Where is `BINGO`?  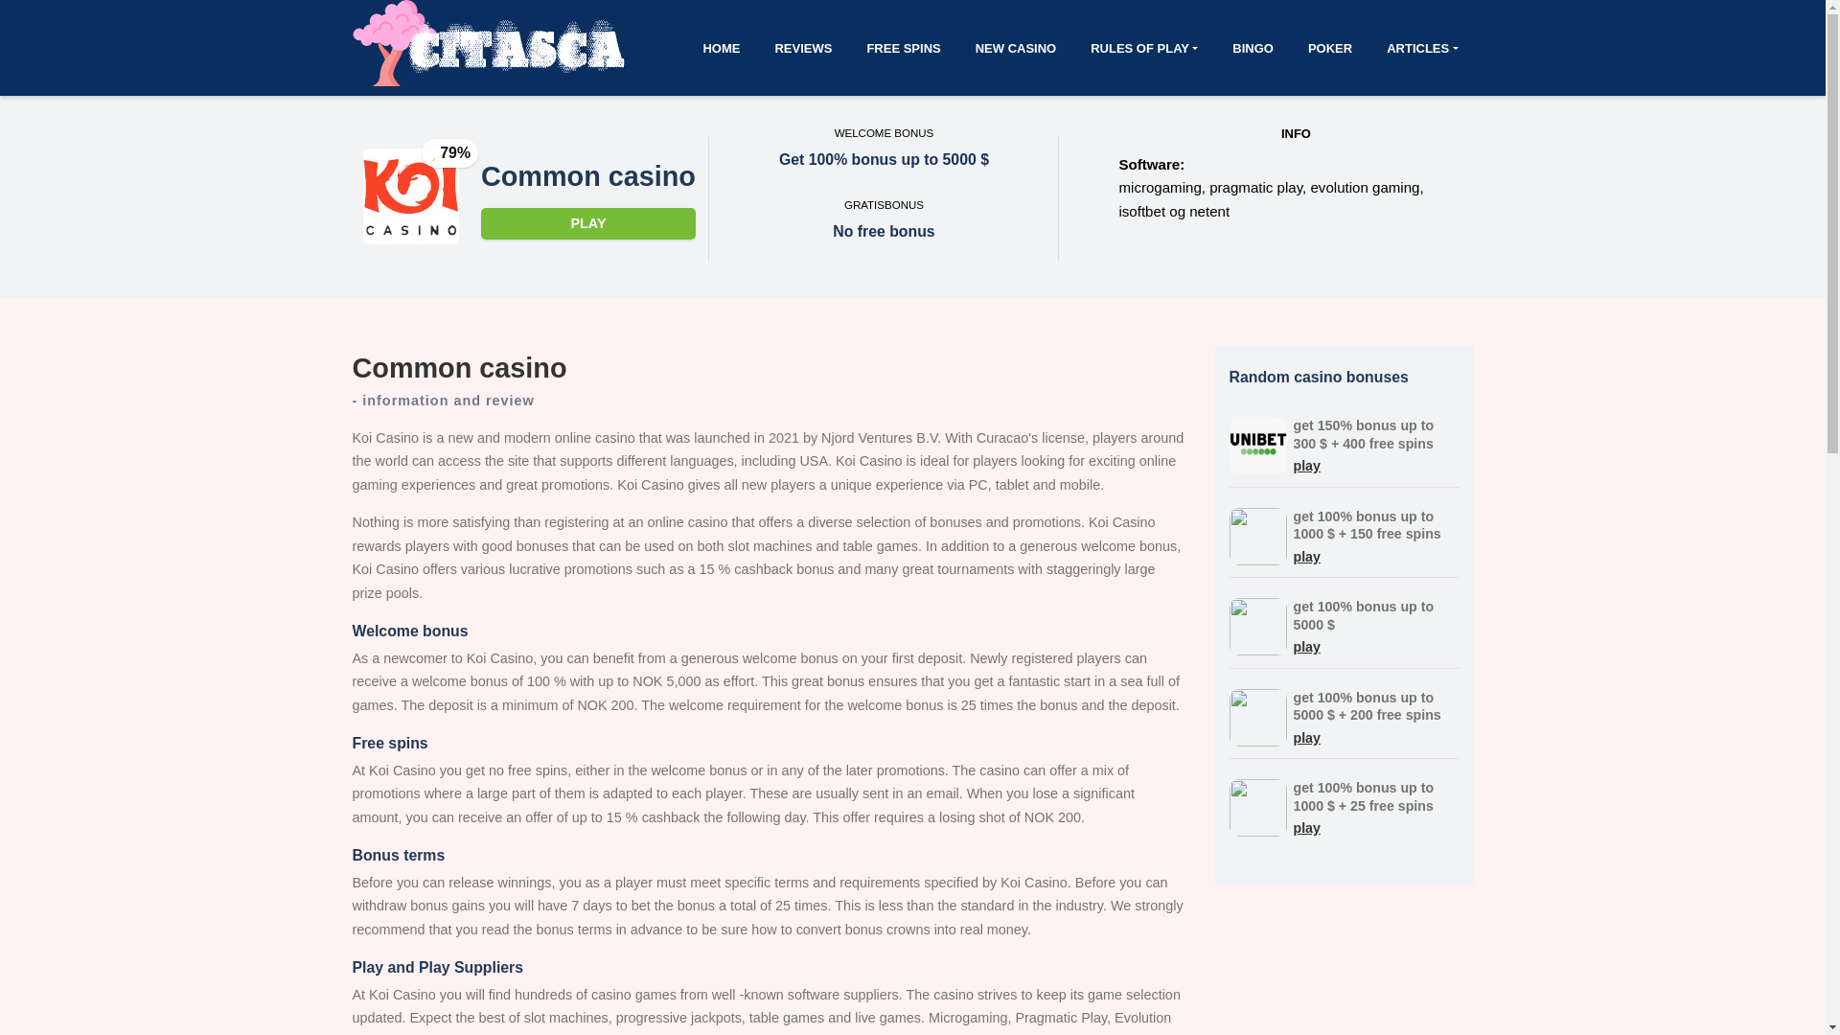 BINGO is located at coordinates (1253, 48).